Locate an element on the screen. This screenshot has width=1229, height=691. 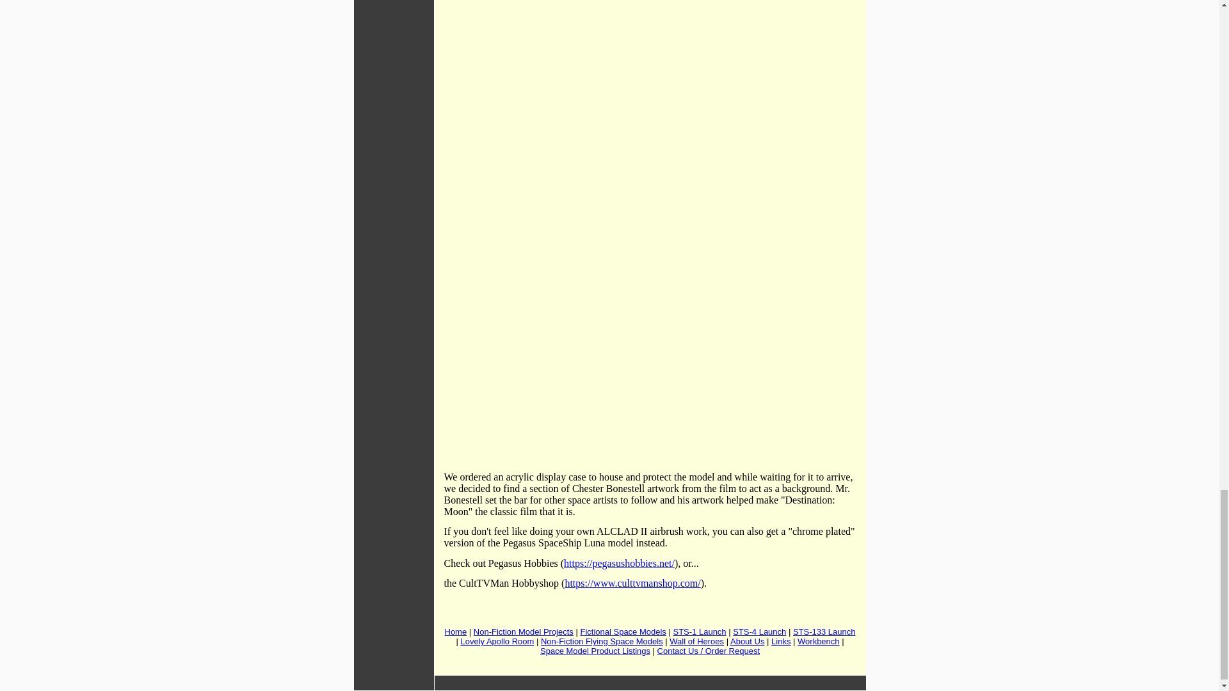
Workbench is located at coordinates (818, 641).